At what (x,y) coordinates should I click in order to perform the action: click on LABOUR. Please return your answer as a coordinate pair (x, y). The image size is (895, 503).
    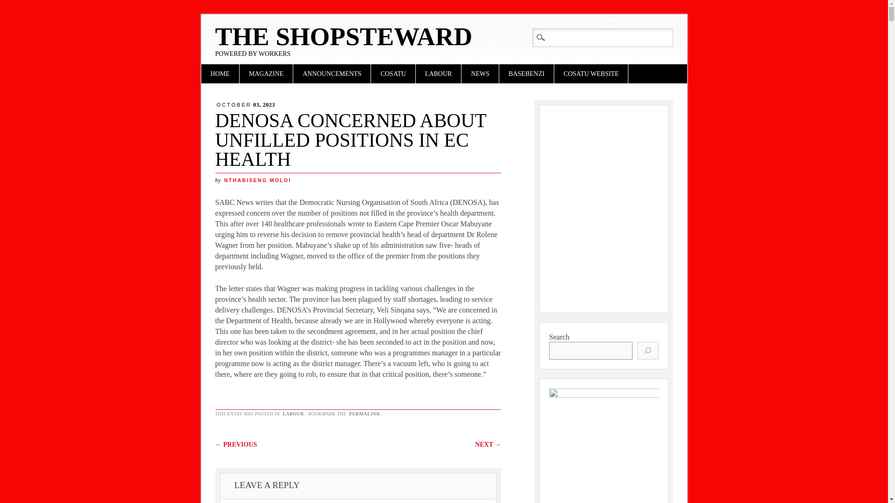
    Looking at the image, I should click on (439, 74).